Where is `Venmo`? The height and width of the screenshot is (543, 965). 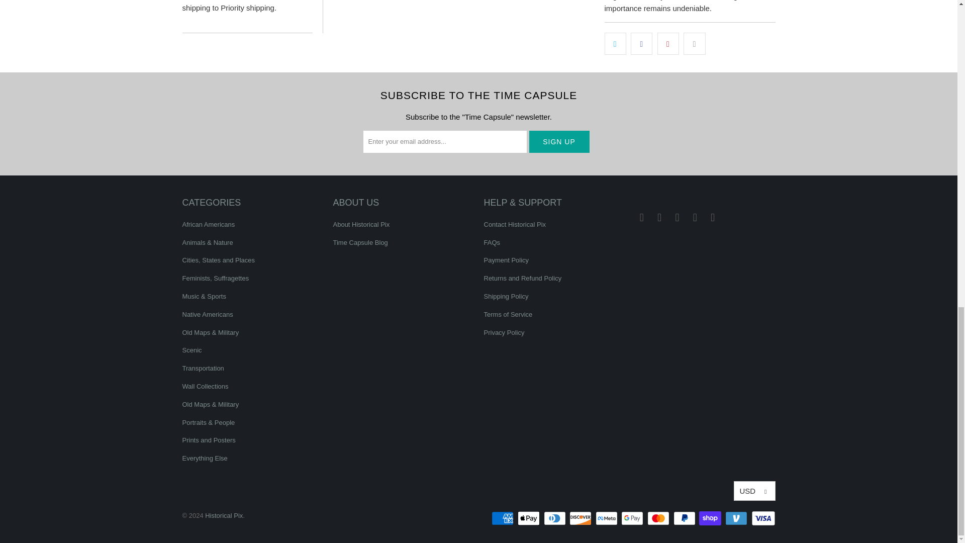 Venmo is located at coordinates (737, 518).